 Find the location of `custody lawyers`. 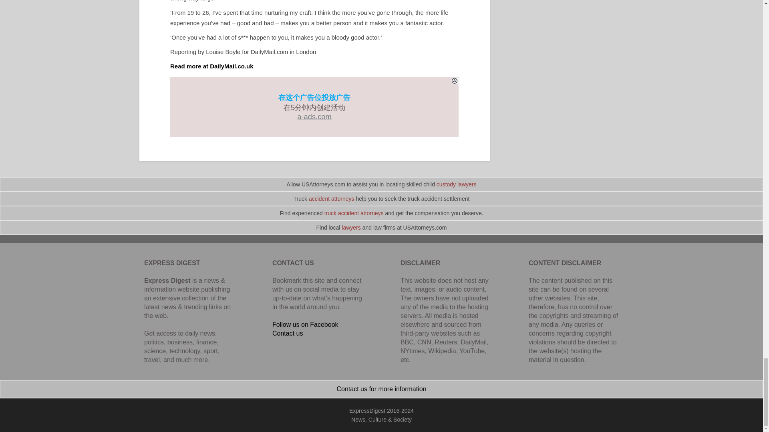

custody lawyers is located at coordinates (457, 184).